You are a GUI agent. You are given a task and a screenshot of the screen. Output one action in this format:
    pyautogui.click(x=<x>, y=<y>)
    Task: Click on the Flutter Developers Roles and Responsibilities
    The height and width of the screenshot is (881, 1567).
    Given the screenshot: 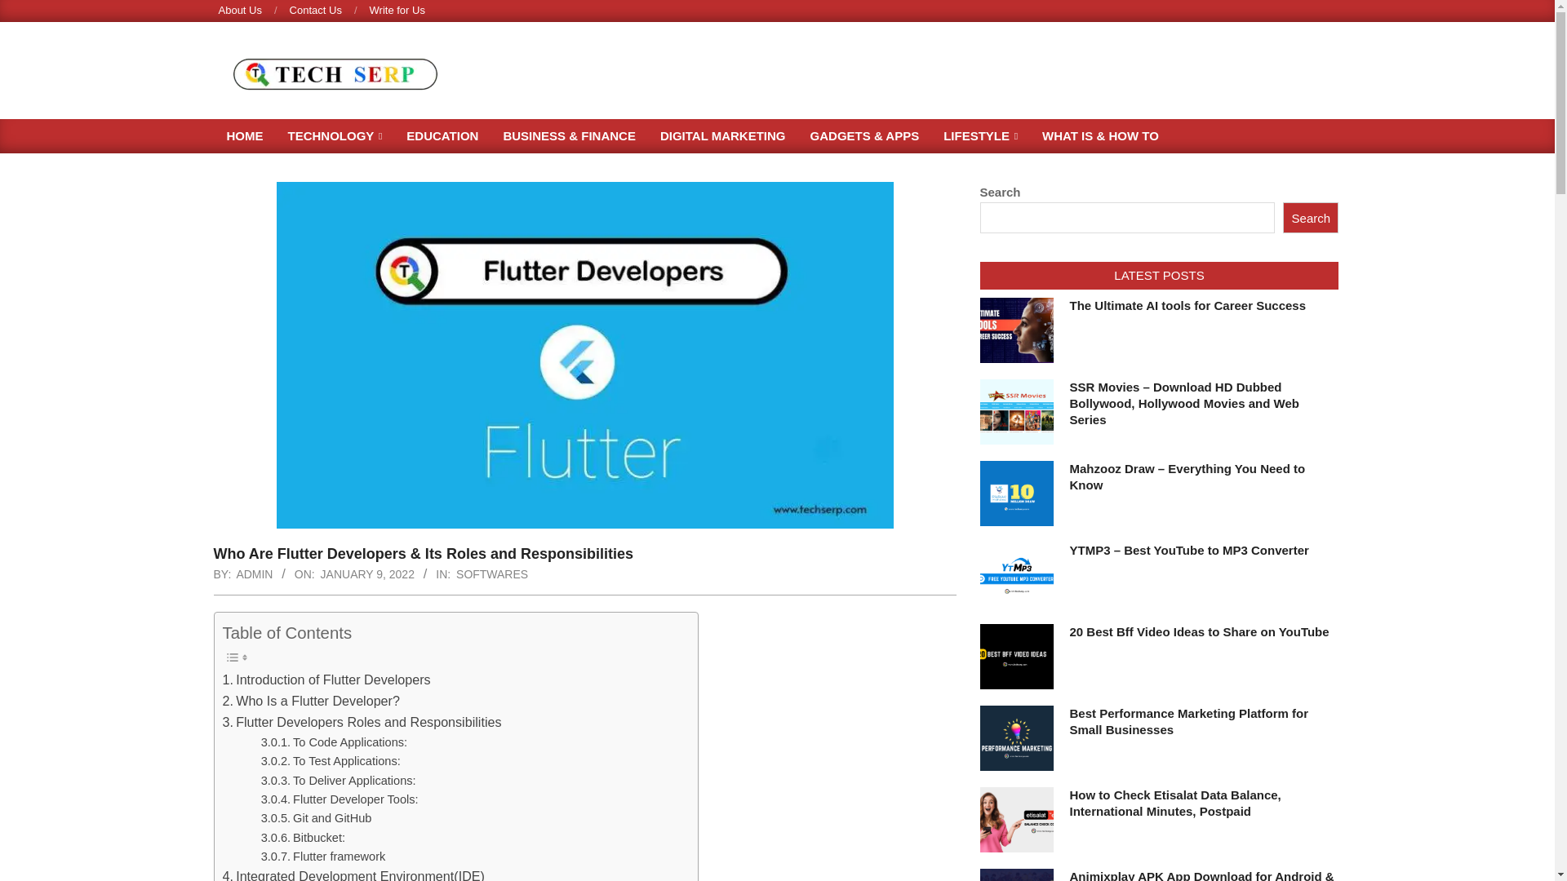 What is the action you would take?
    pyautogui.click(x=362, y=722)
    